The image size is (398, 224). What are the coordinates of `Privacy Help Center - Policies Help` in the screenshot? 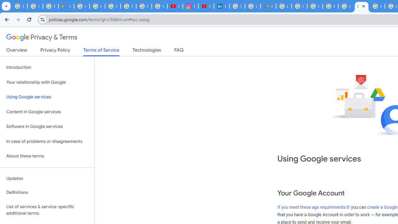 It's located at (144, 6).